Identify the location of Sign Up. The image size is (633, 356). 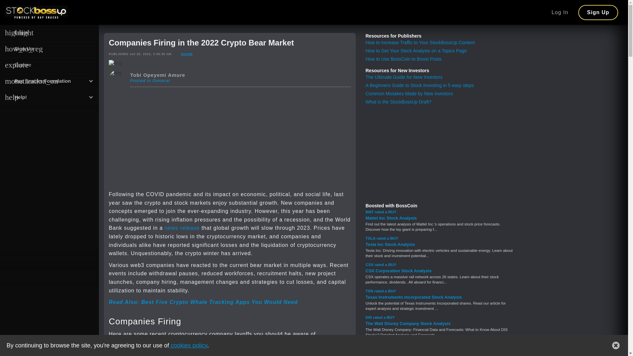
(598, 12).